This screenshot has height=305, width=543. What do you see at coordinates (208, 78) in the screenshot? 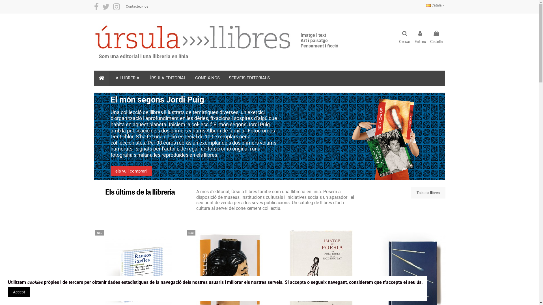
I see `CONEIX-NOS` at bounding box center [208, 78].